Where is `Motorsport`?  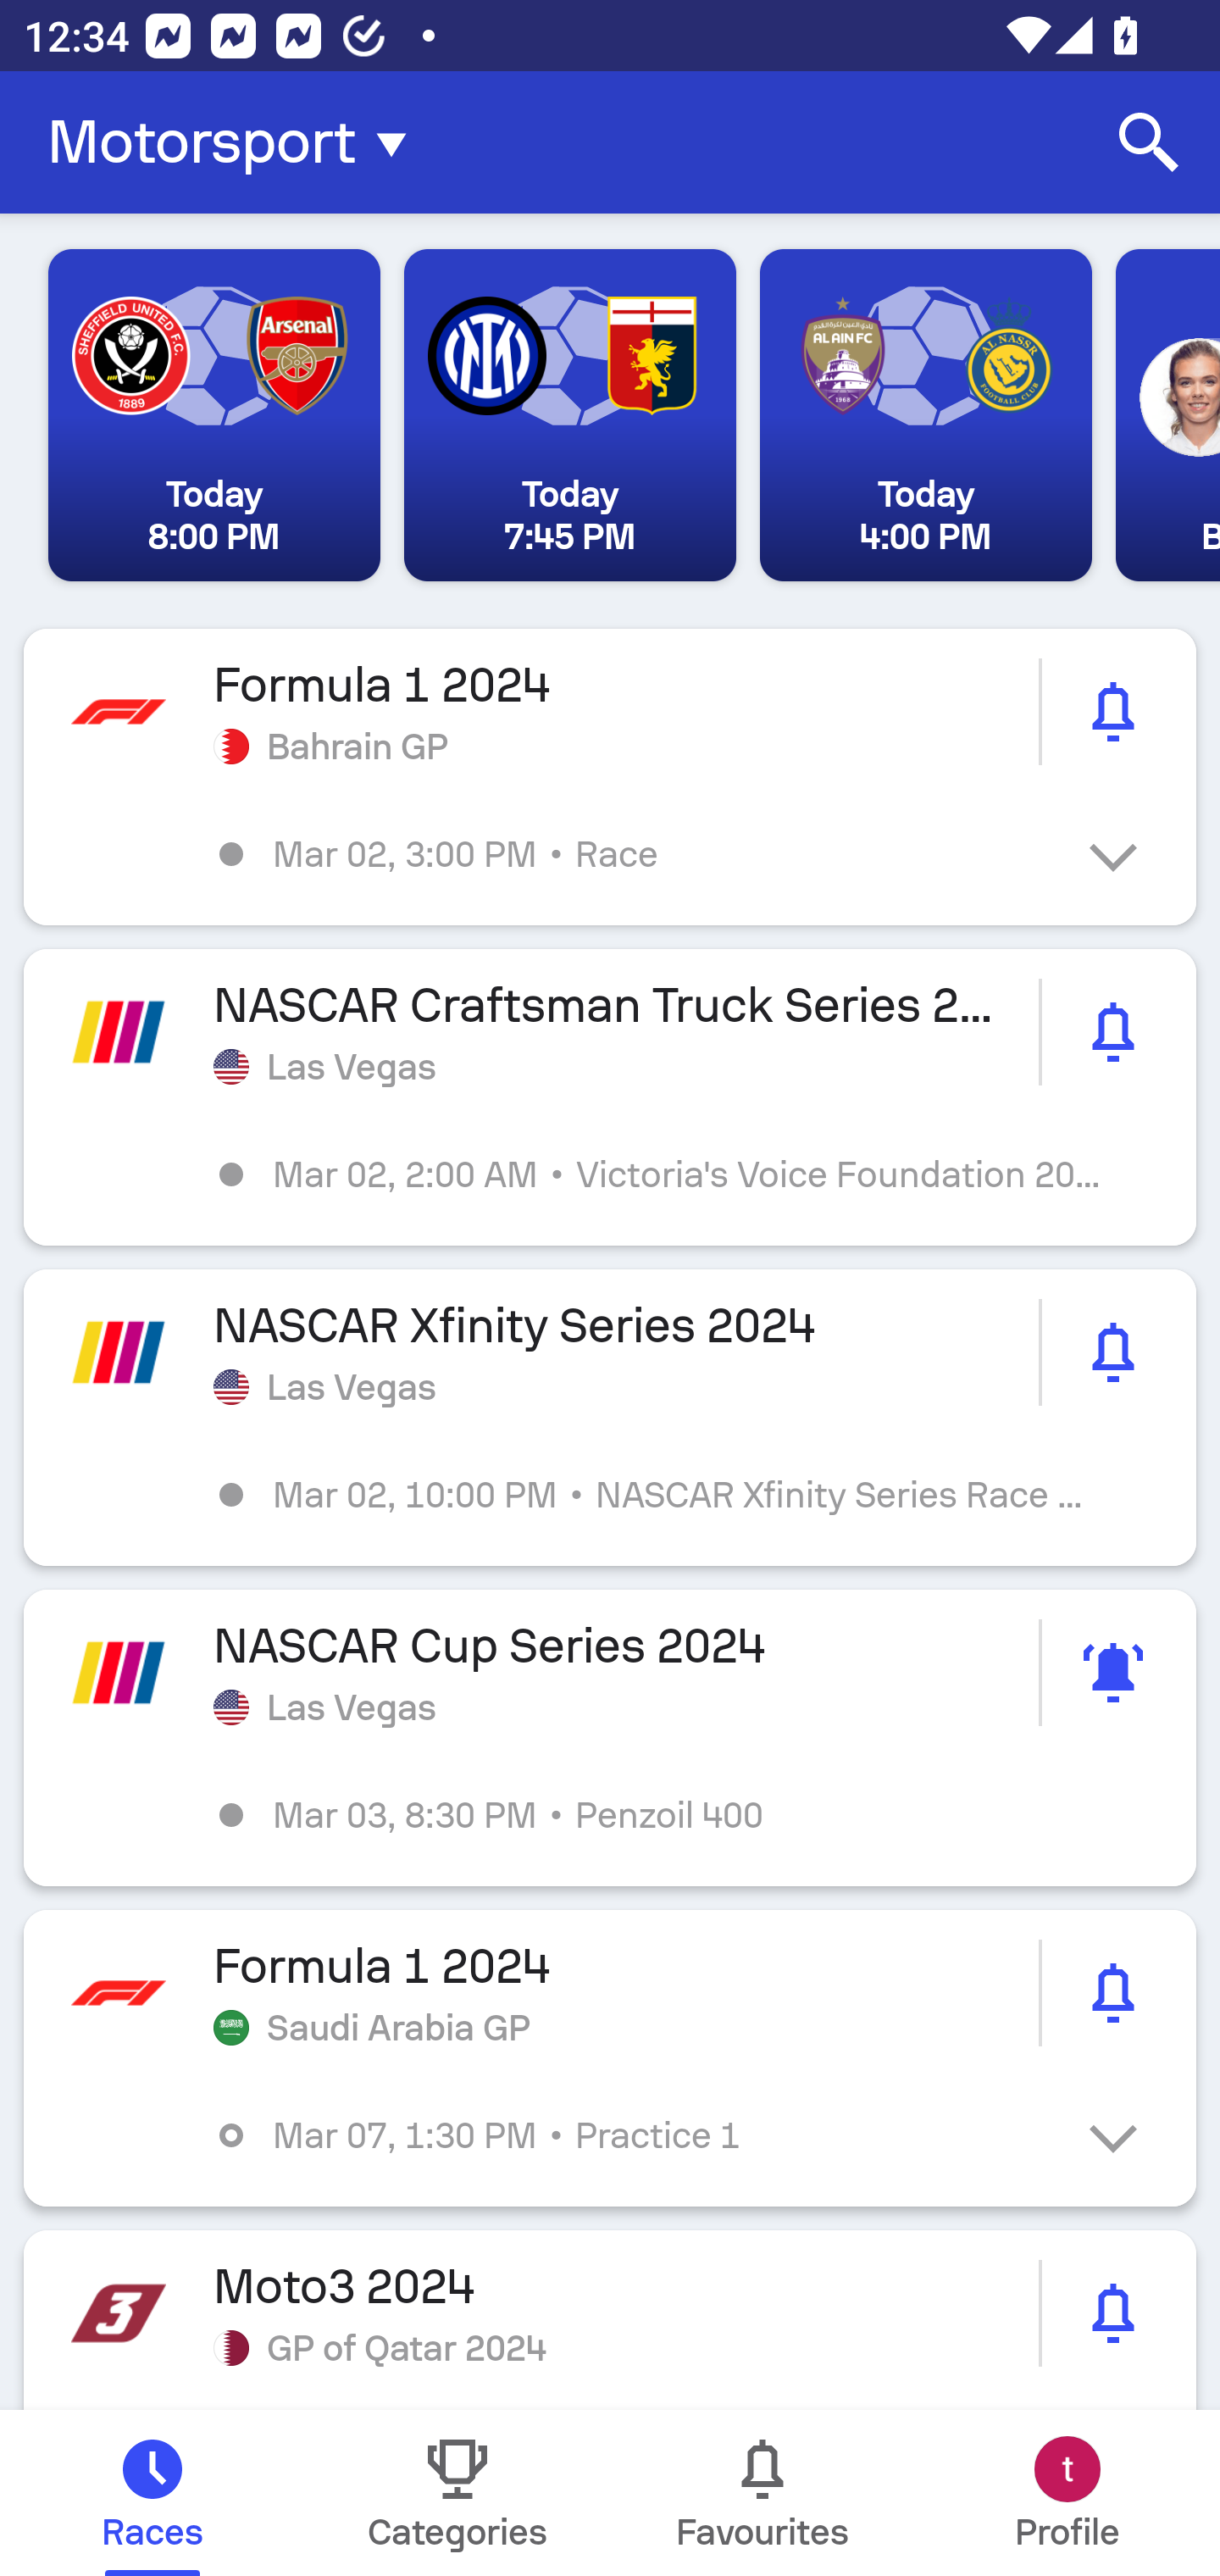
Motorsport is located at coordinates (237, 142).